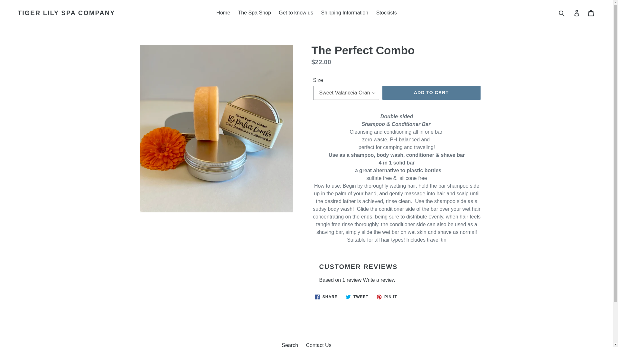 The height and width of the screenshot is (347, 618). What do you see at coordinates (357, 297) in the screenshot?
I see `Log in` at bounding box center [357, 297].